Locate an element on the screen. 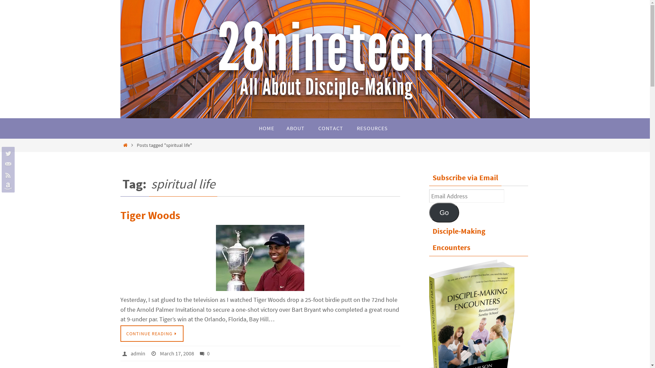  CONTINUE READING is located at coordinates (152, 334).